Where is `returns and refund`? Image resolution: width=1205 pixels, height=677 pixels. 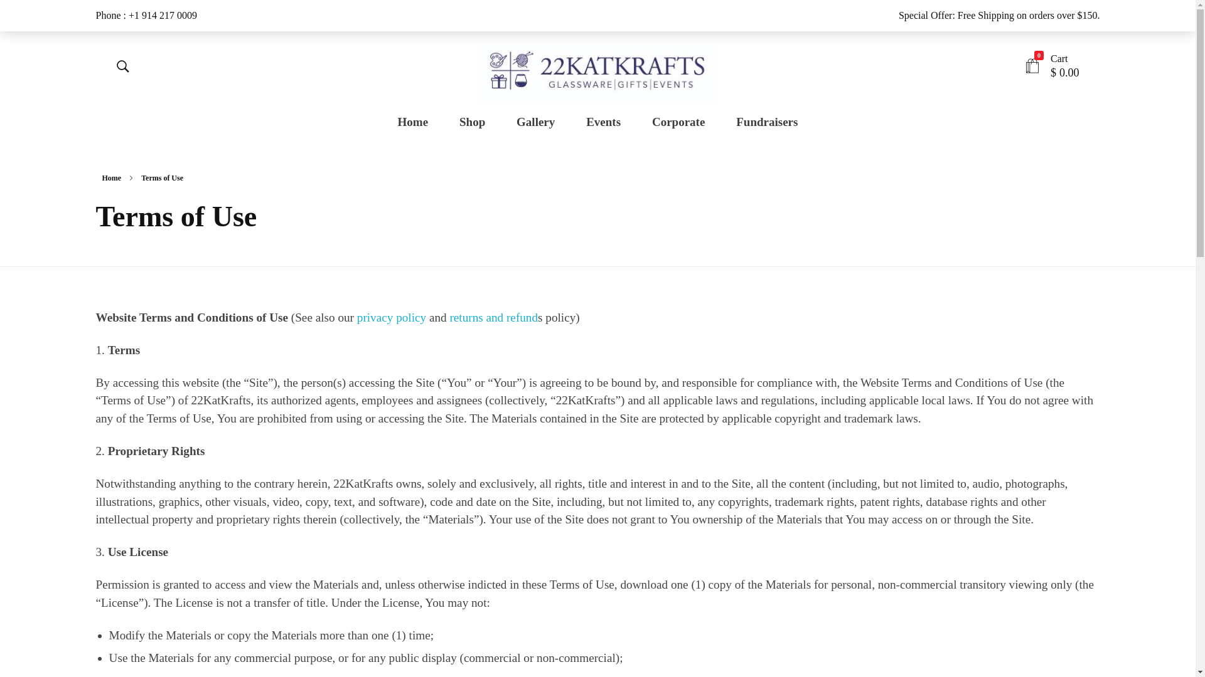 returns and refund is located at coordinates (493, 317).